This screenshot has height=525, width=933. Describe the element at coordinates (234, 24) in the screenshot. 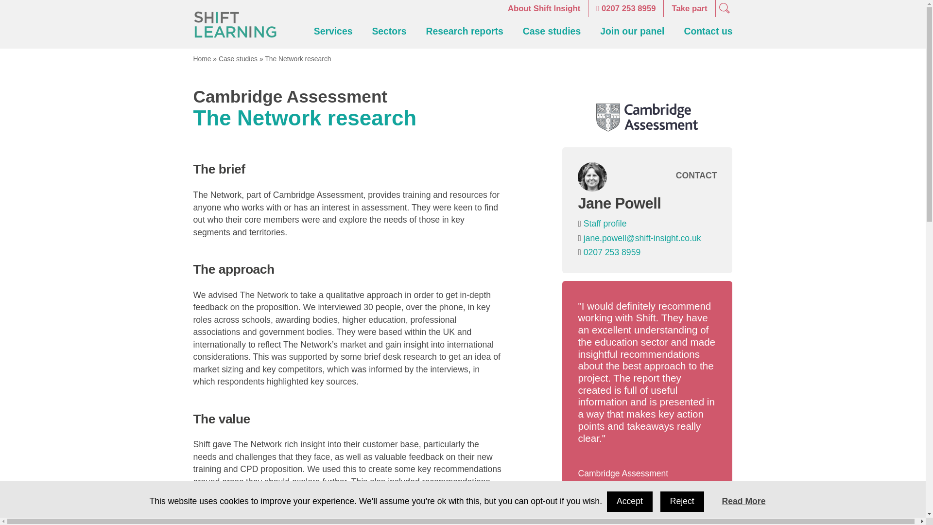

I see `Shift Learning` at that location.